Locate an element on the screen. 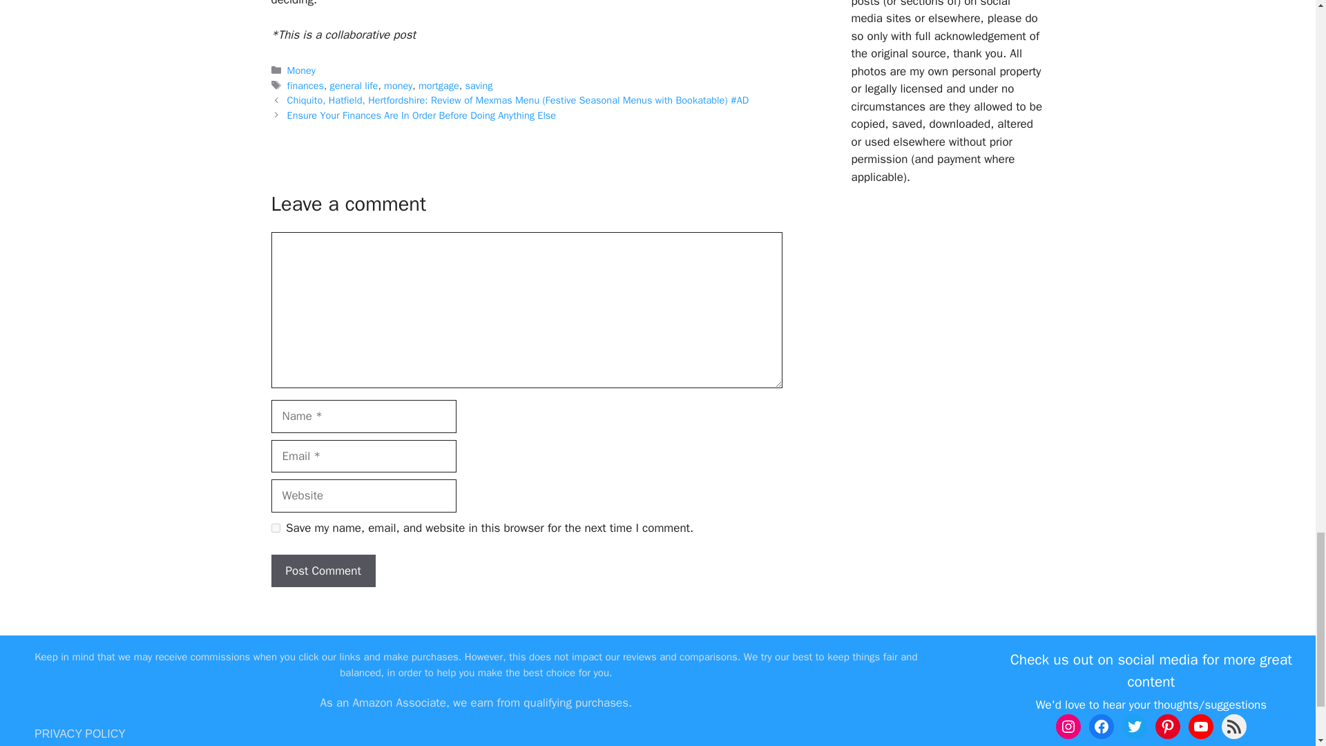 The width and height of the screenshot is (1326, 746). finances is located at coordinates (305, 85).